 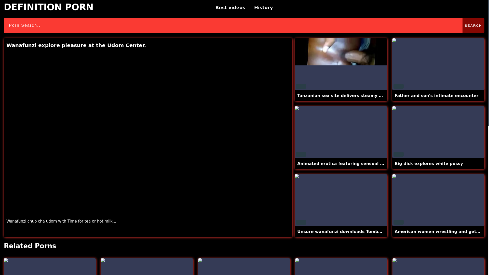 What do you see at coordinates (438, 200) in the screenshot?
I see `American women wrestling and getting naughty.` at bounding box center [438, 200].